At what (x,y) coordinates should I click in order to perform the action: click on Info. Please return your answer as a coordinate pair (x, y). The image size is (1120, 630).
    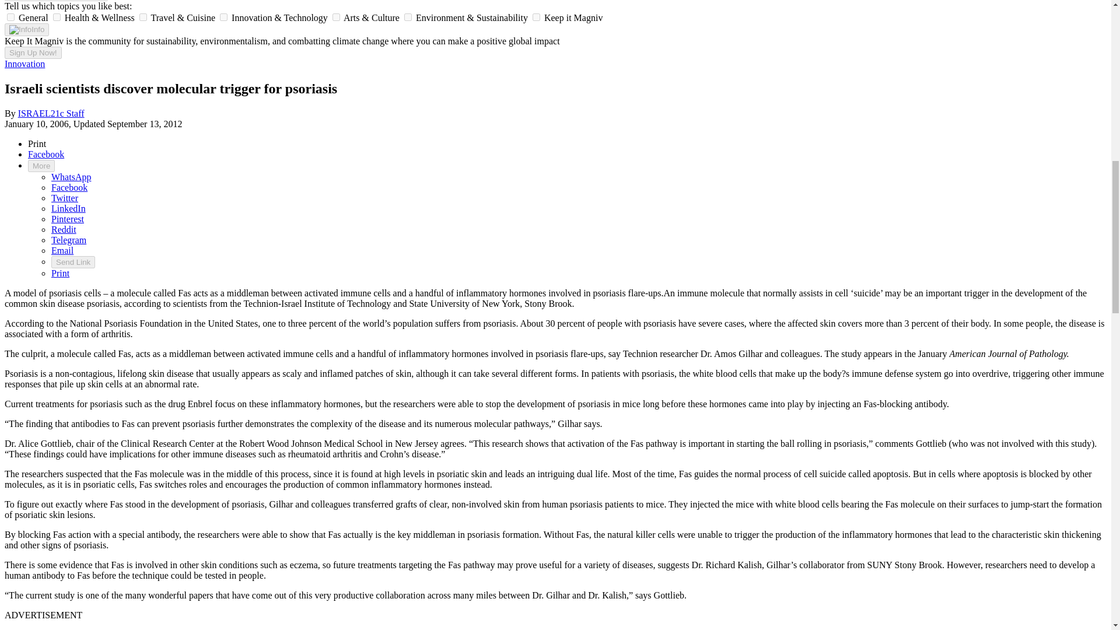
    Looking at the image, I should click on (27, 29).